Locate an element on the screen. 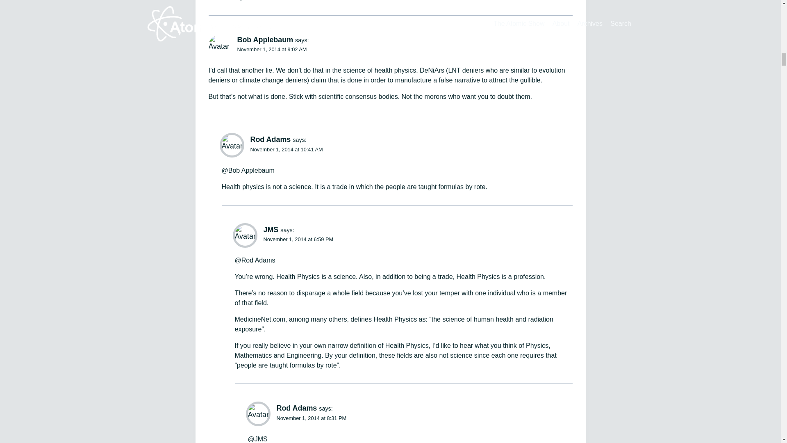 The width and height of the screenshot is (787, 443). Rod Adams is located at coordinates (296, 408).